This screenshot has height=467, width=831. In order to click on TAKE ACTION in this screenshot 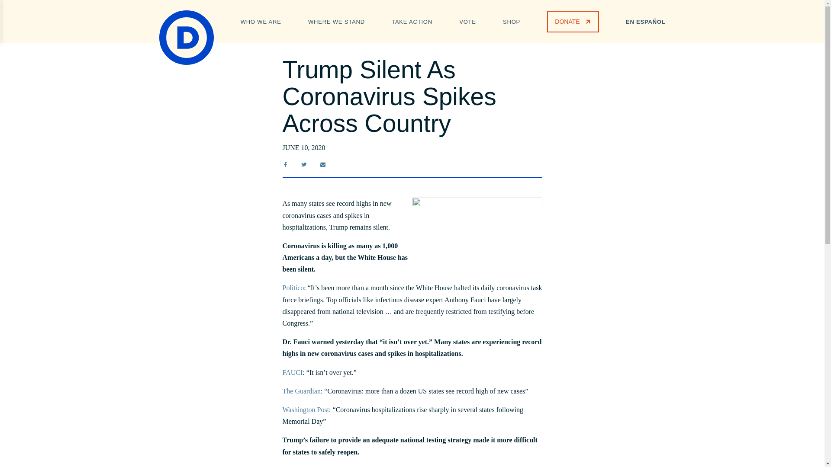, I will do `click(412, 21)`.